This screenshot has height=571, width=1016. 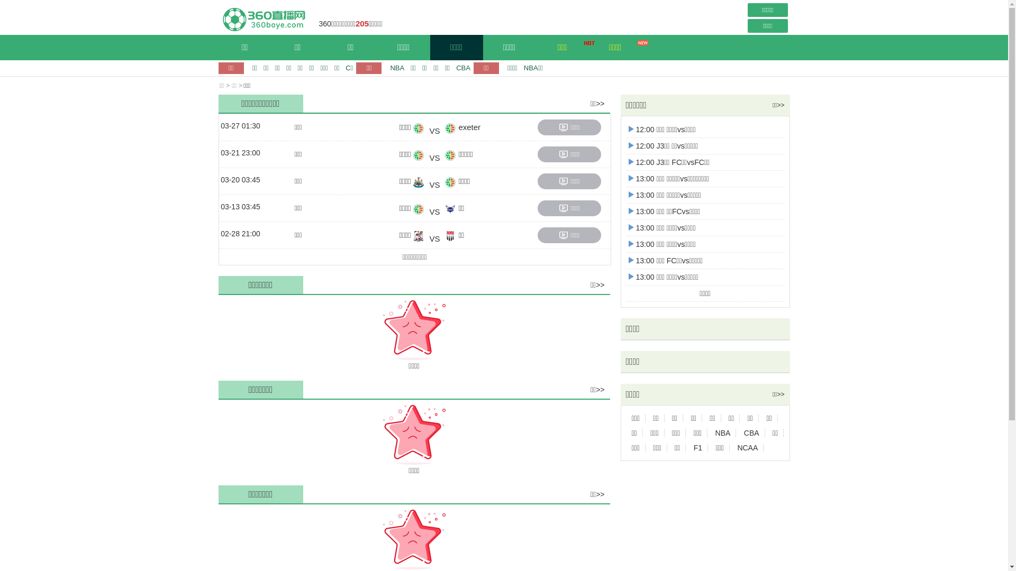 I want to click on NBA, so click(x=397, y=68).